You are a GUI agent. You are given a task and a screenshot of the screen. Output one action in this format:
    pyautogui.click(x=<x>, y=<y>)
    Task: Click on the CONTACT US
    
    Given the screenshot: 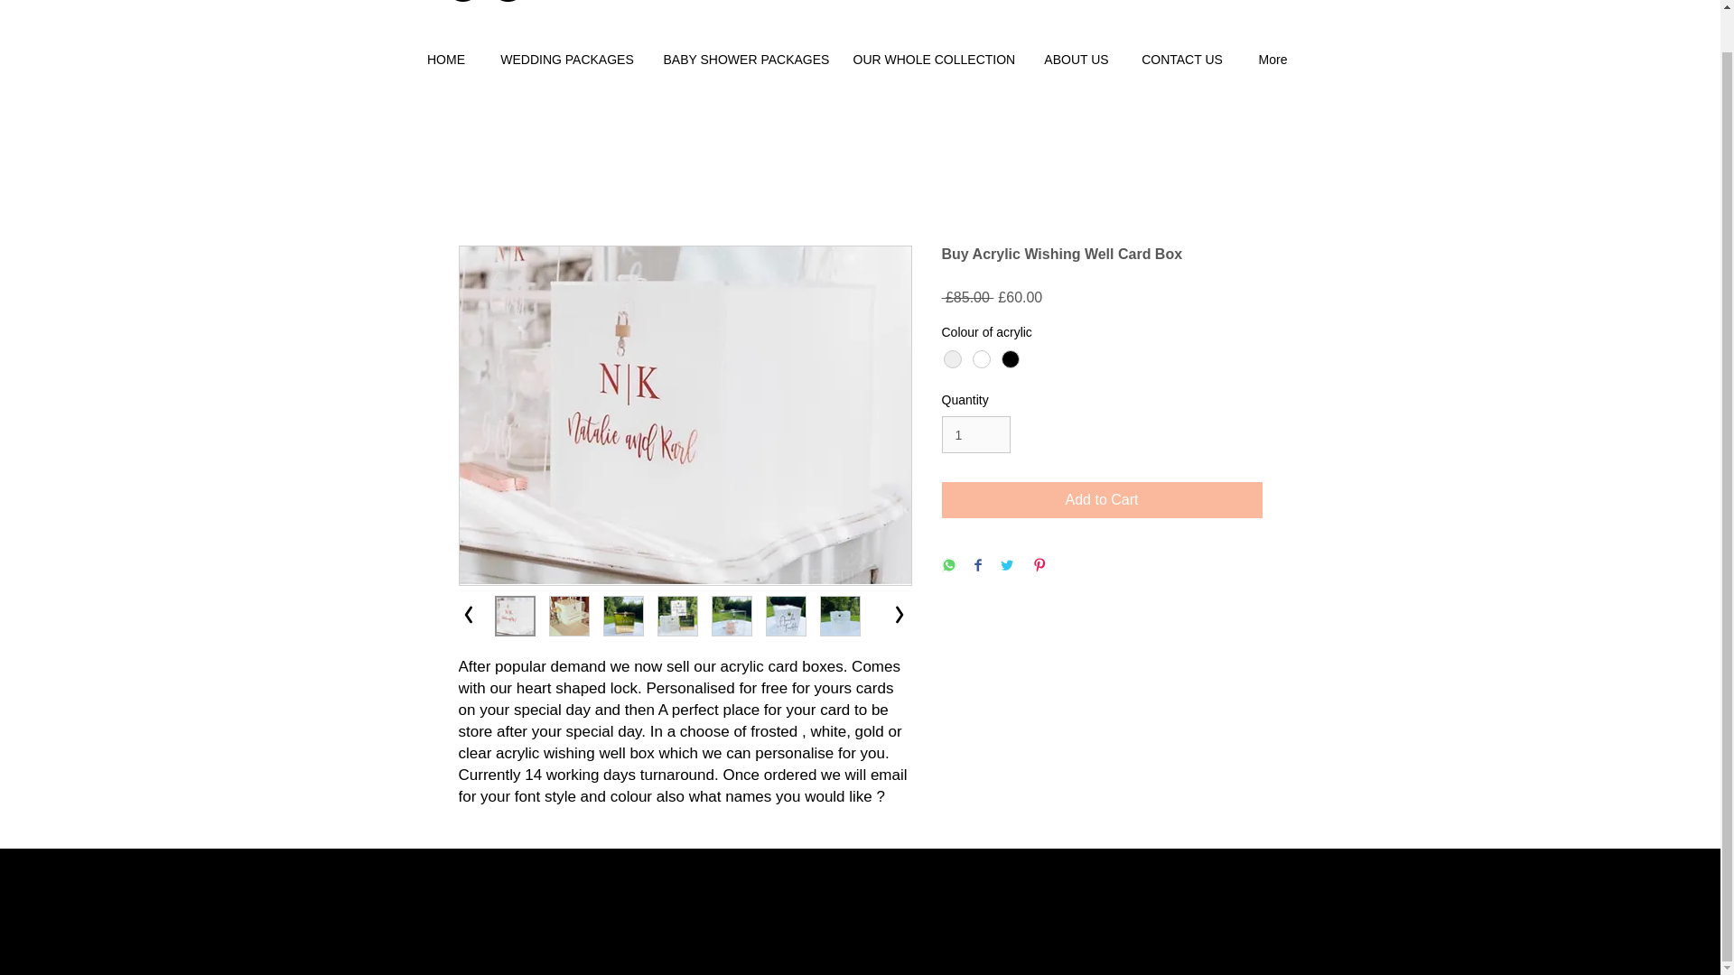 What is the action you would take?
    pyautogui.click(x=1182, y=60)
    